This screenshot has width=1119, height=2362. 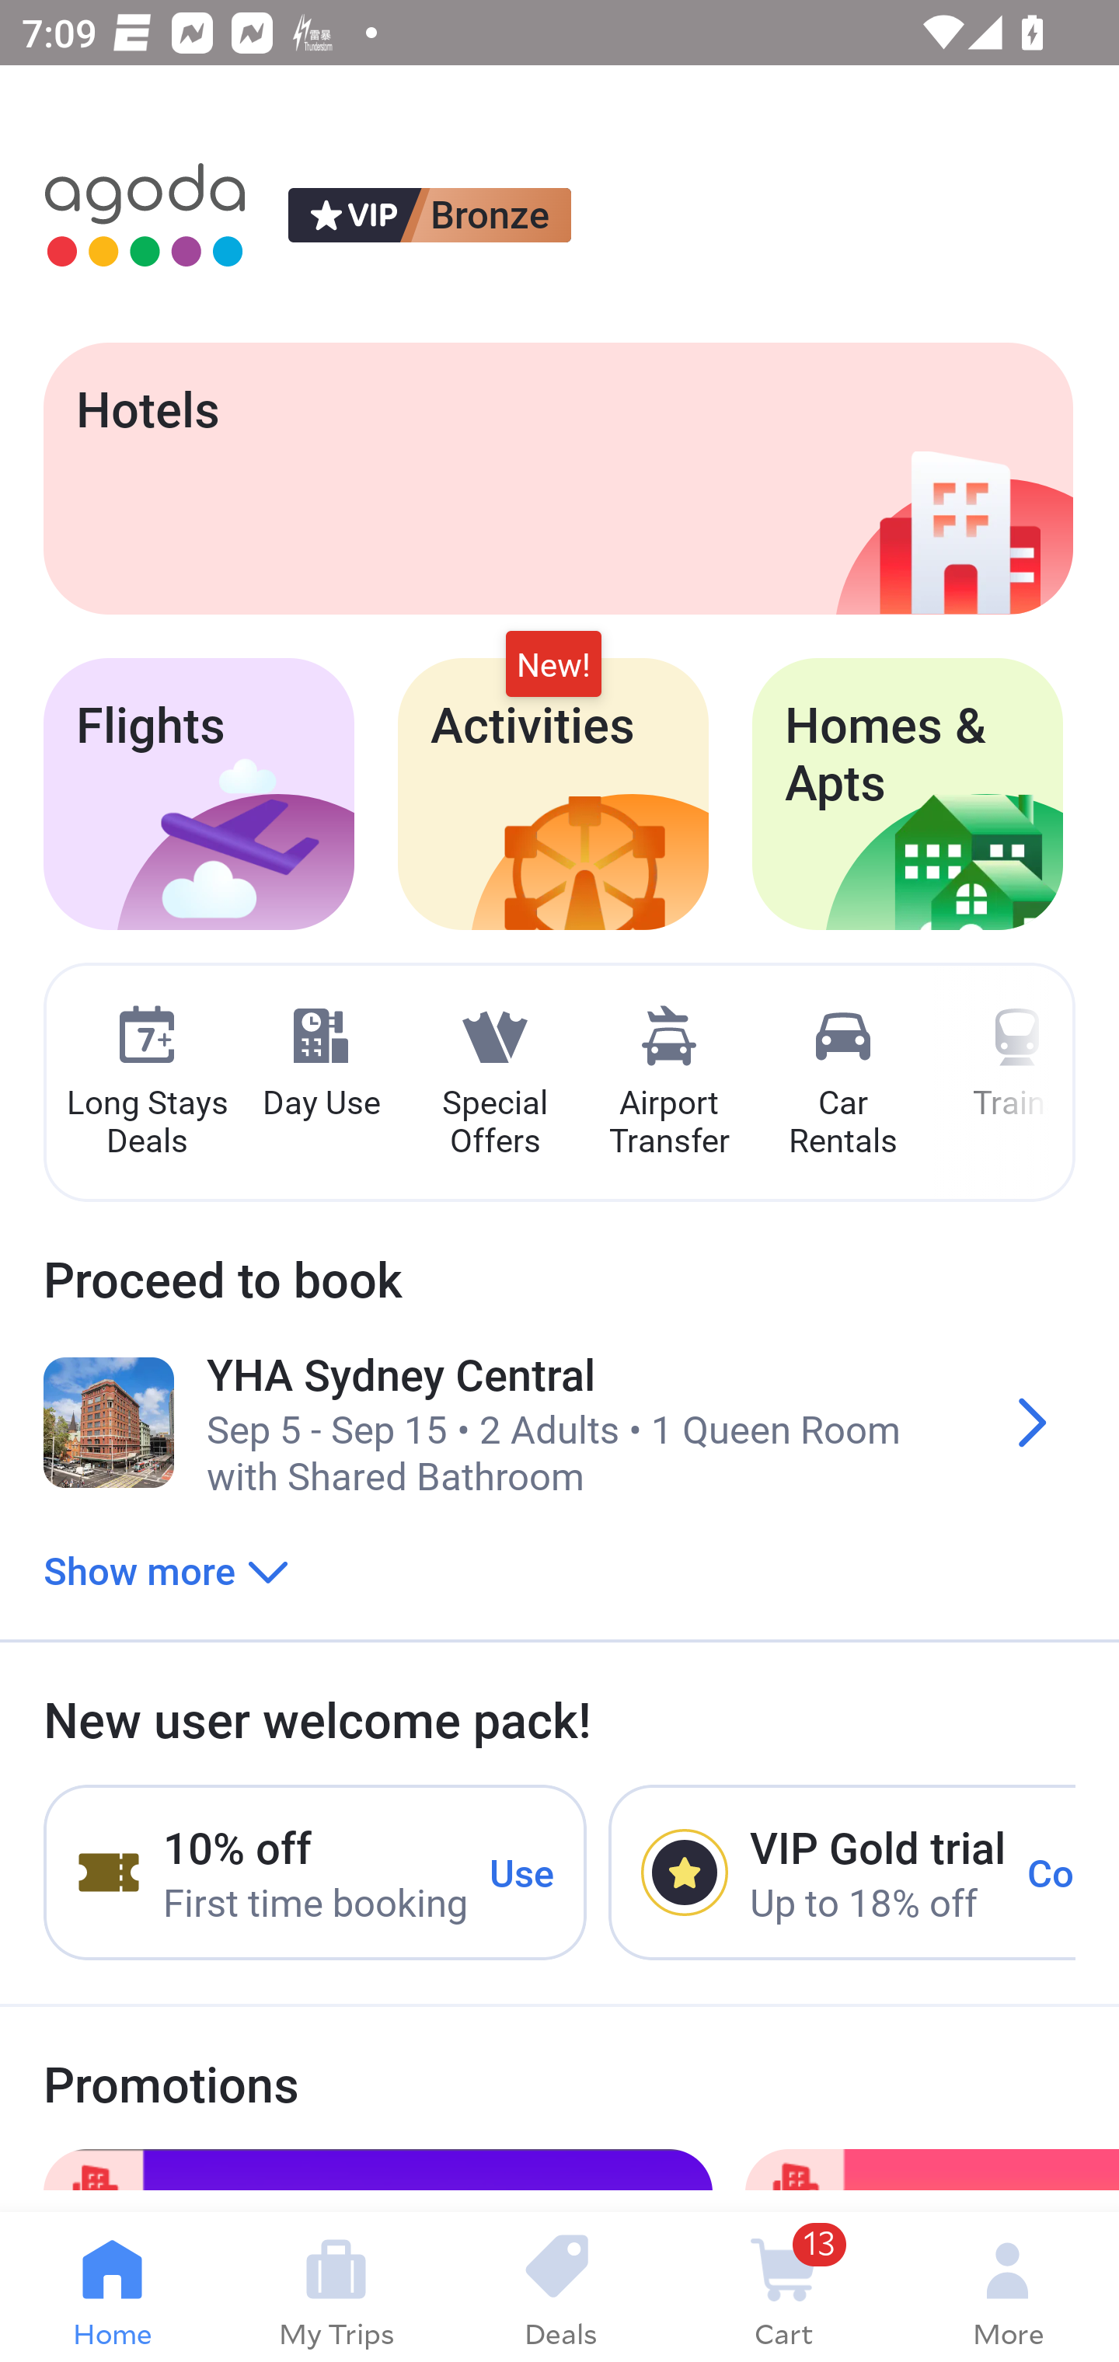 I want to click on Use, so click(x=522, y=1871).